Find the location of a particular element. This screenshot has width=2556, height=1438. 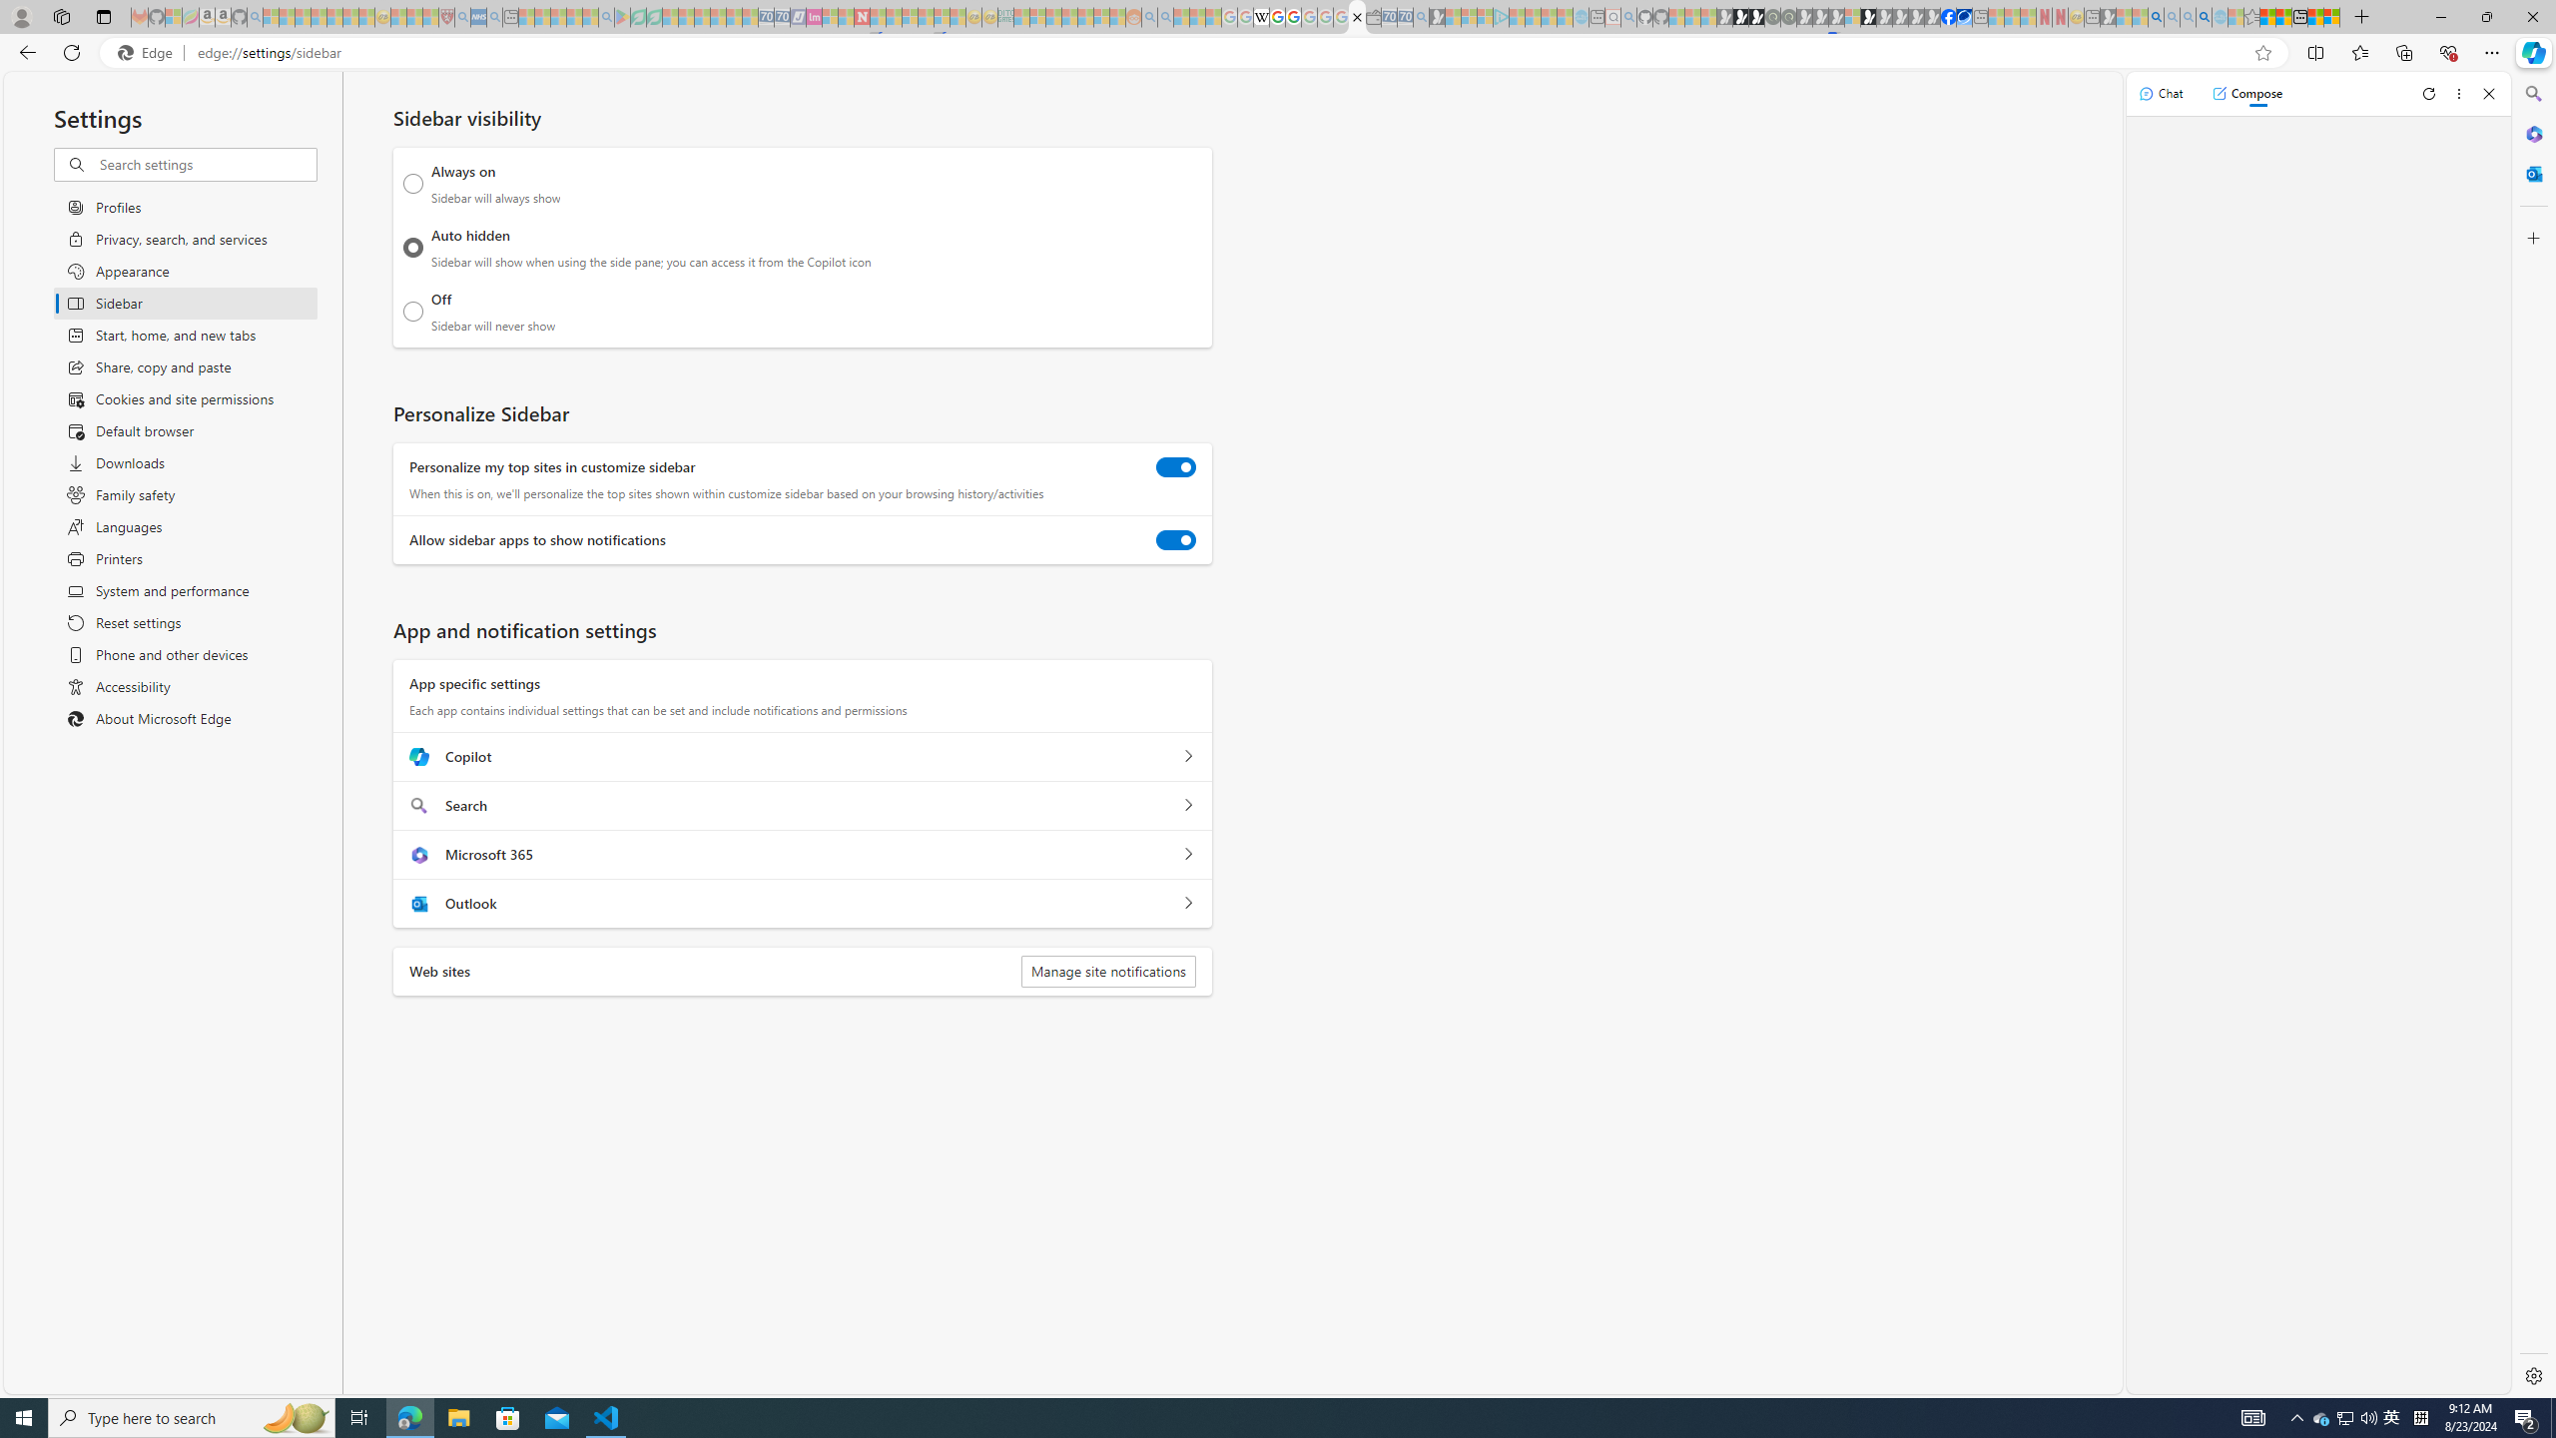

Personalize my top sites in customize sidebar is located at coordinates (1176, 467).